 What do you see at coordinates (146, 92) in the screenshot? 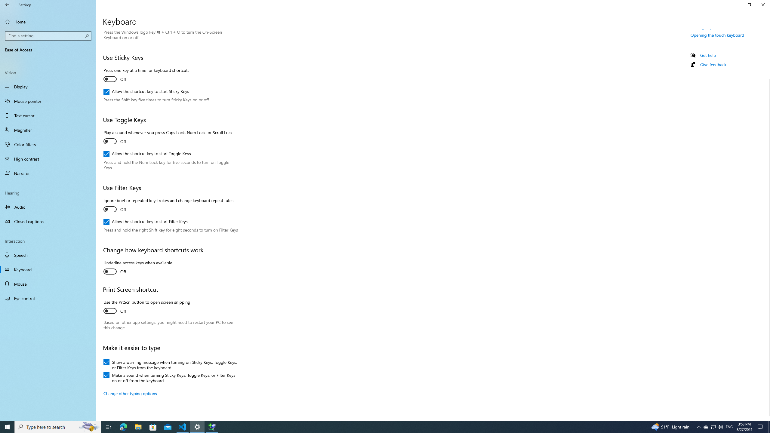
I see `Allow the shortcut key to start Sticky Keys` at bounding box center [146, 92].